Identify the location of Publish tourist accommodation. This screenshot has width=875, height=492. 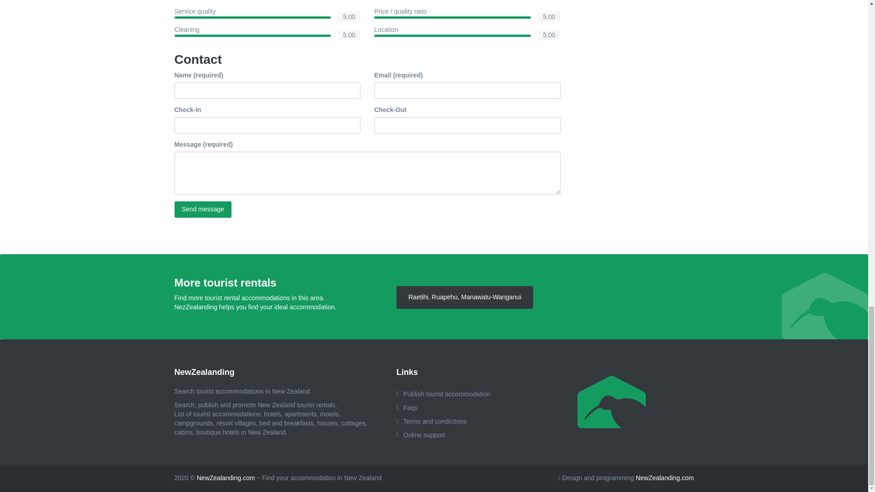
(456, 394).